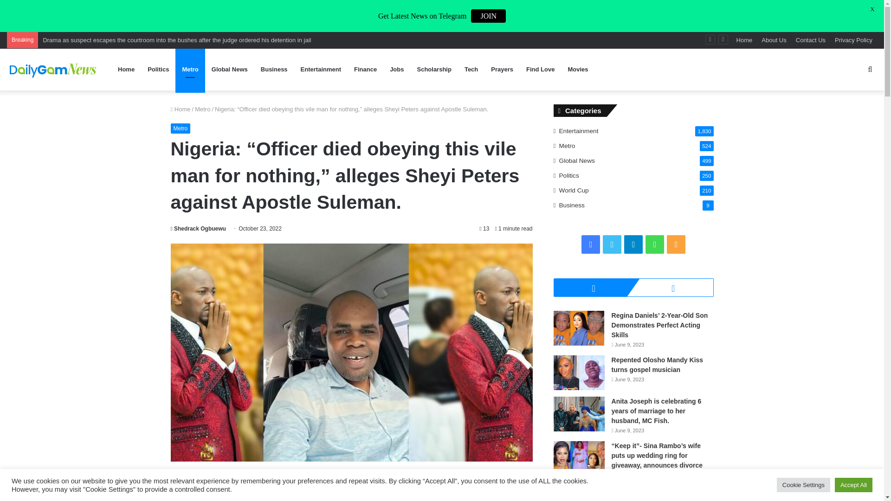  Describe the element at coordinates (540, 70) in the screenshot. I see `Find Love` at that location.